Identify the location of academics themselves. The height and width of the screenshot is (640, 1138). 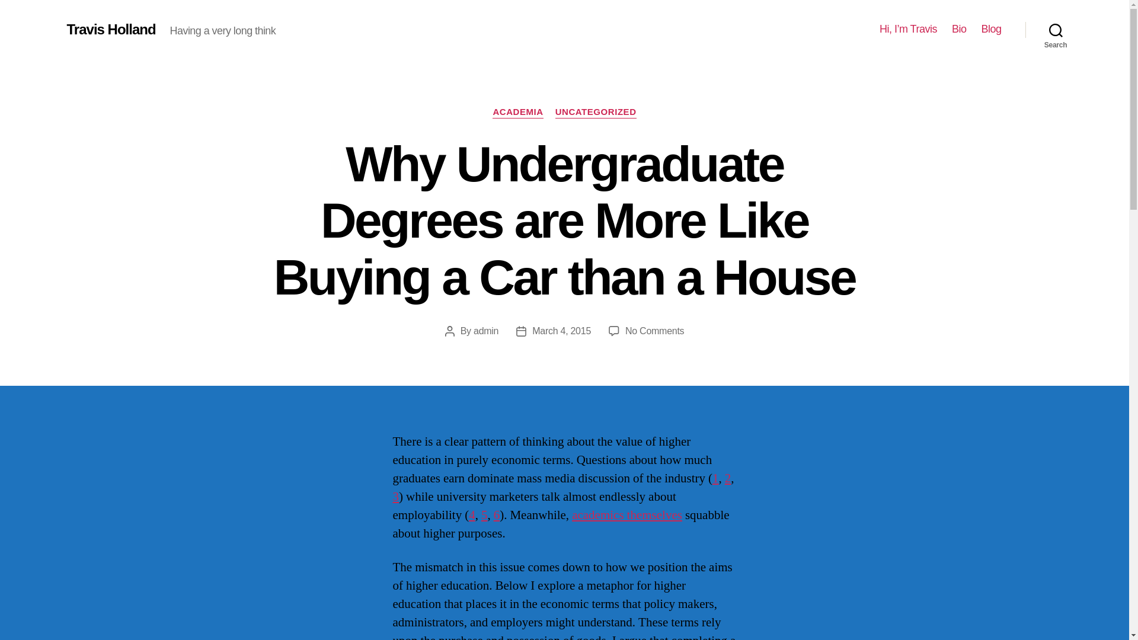
(627, 516).